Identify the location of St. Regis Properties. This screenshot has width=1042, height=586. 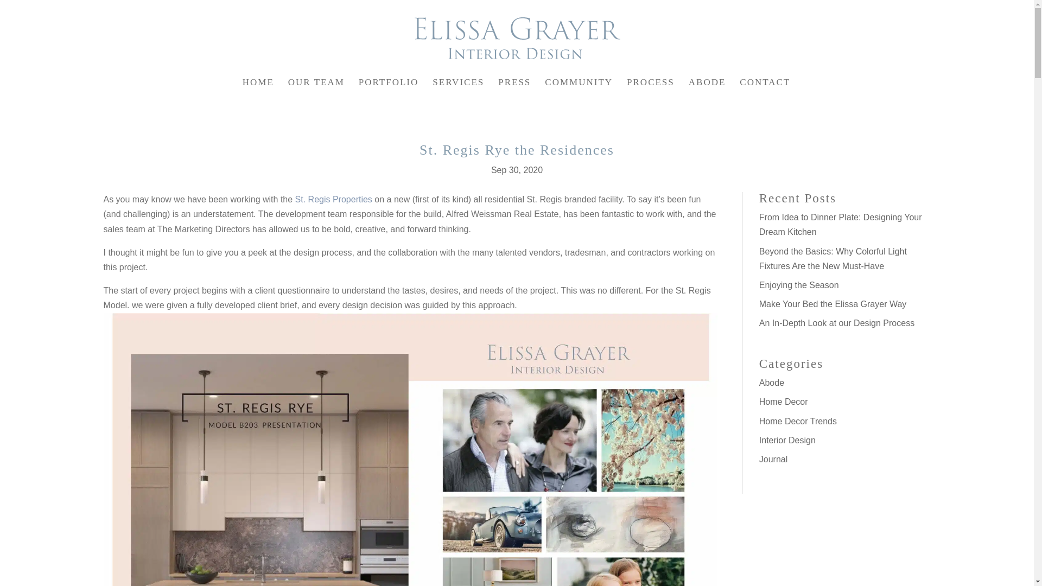
(333, 199).